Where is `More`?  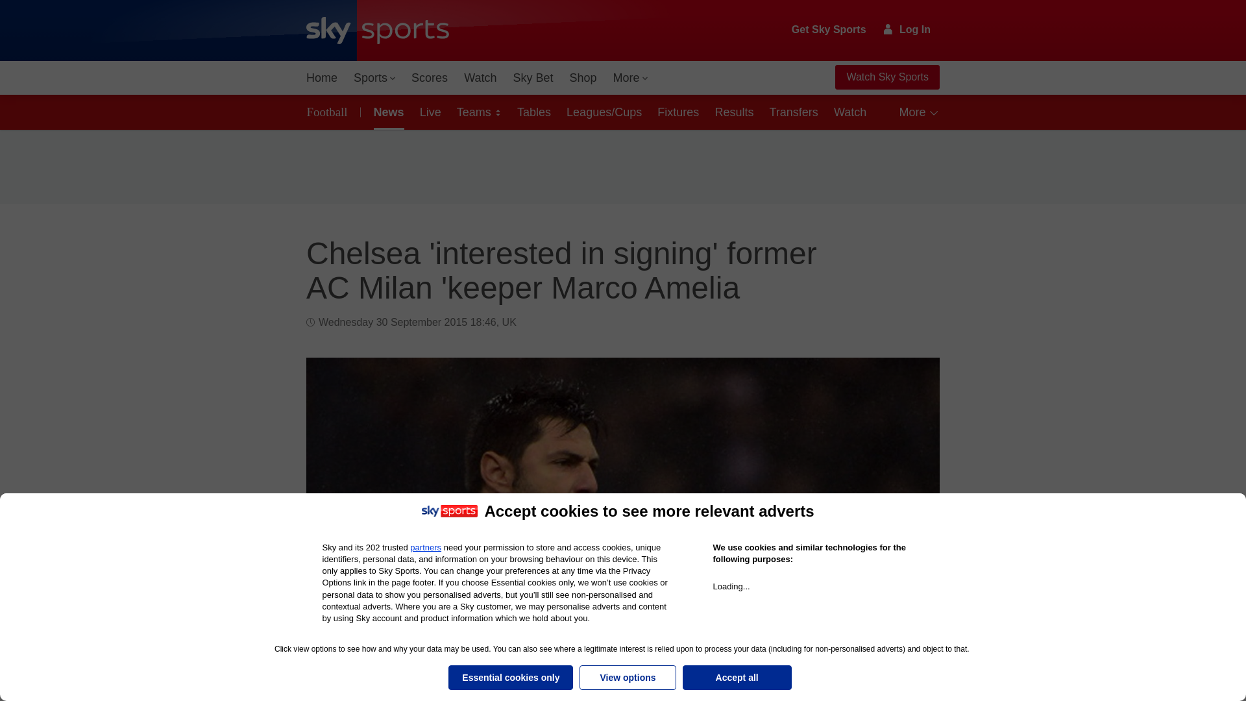 More is located at coordinates (631, 78).